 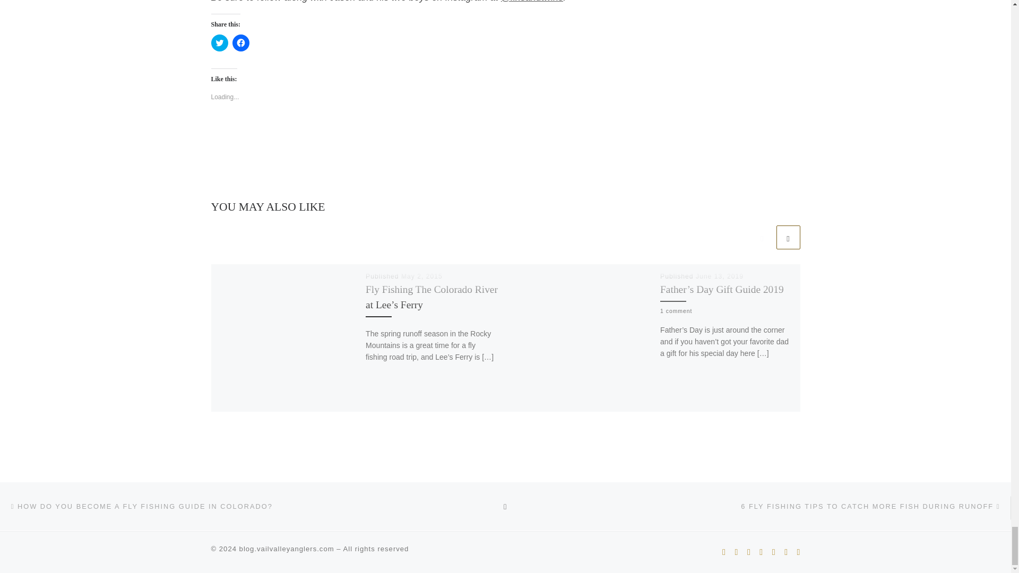 What do you see at coordinates (762, 237) in the screenshot?
I see `Previous related articles` at bounding box center [762, 237].